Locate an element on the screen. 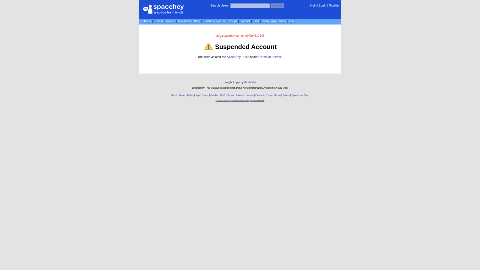 The width and height of the screenshot is (480, 270). About is located at coordinates (174, 95).